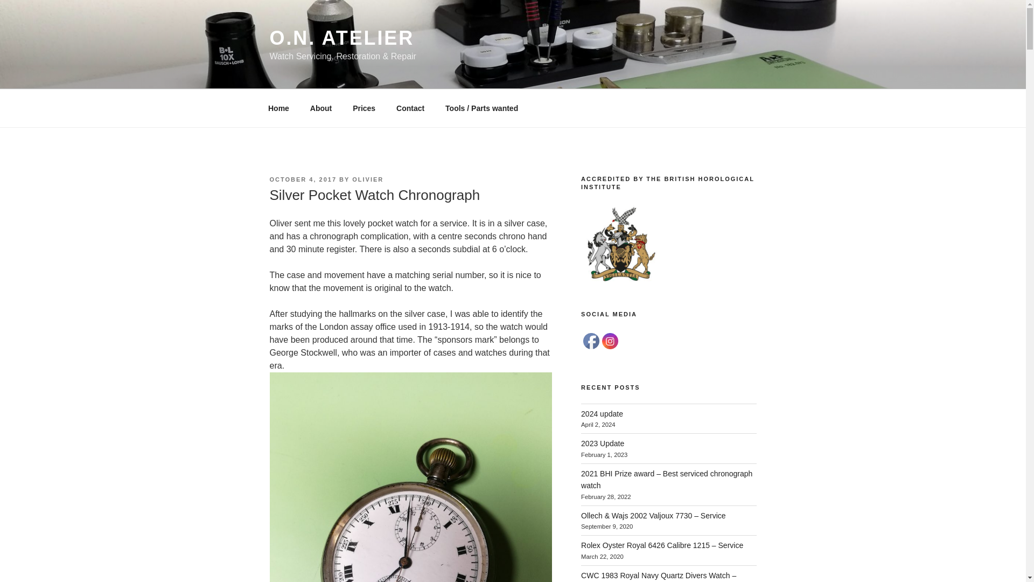 The width and height of the screenshot is (1034, 582). What do you see at coordinates (321, 108) in the screenshot?
I see `About` at bounding box center [321, 108].